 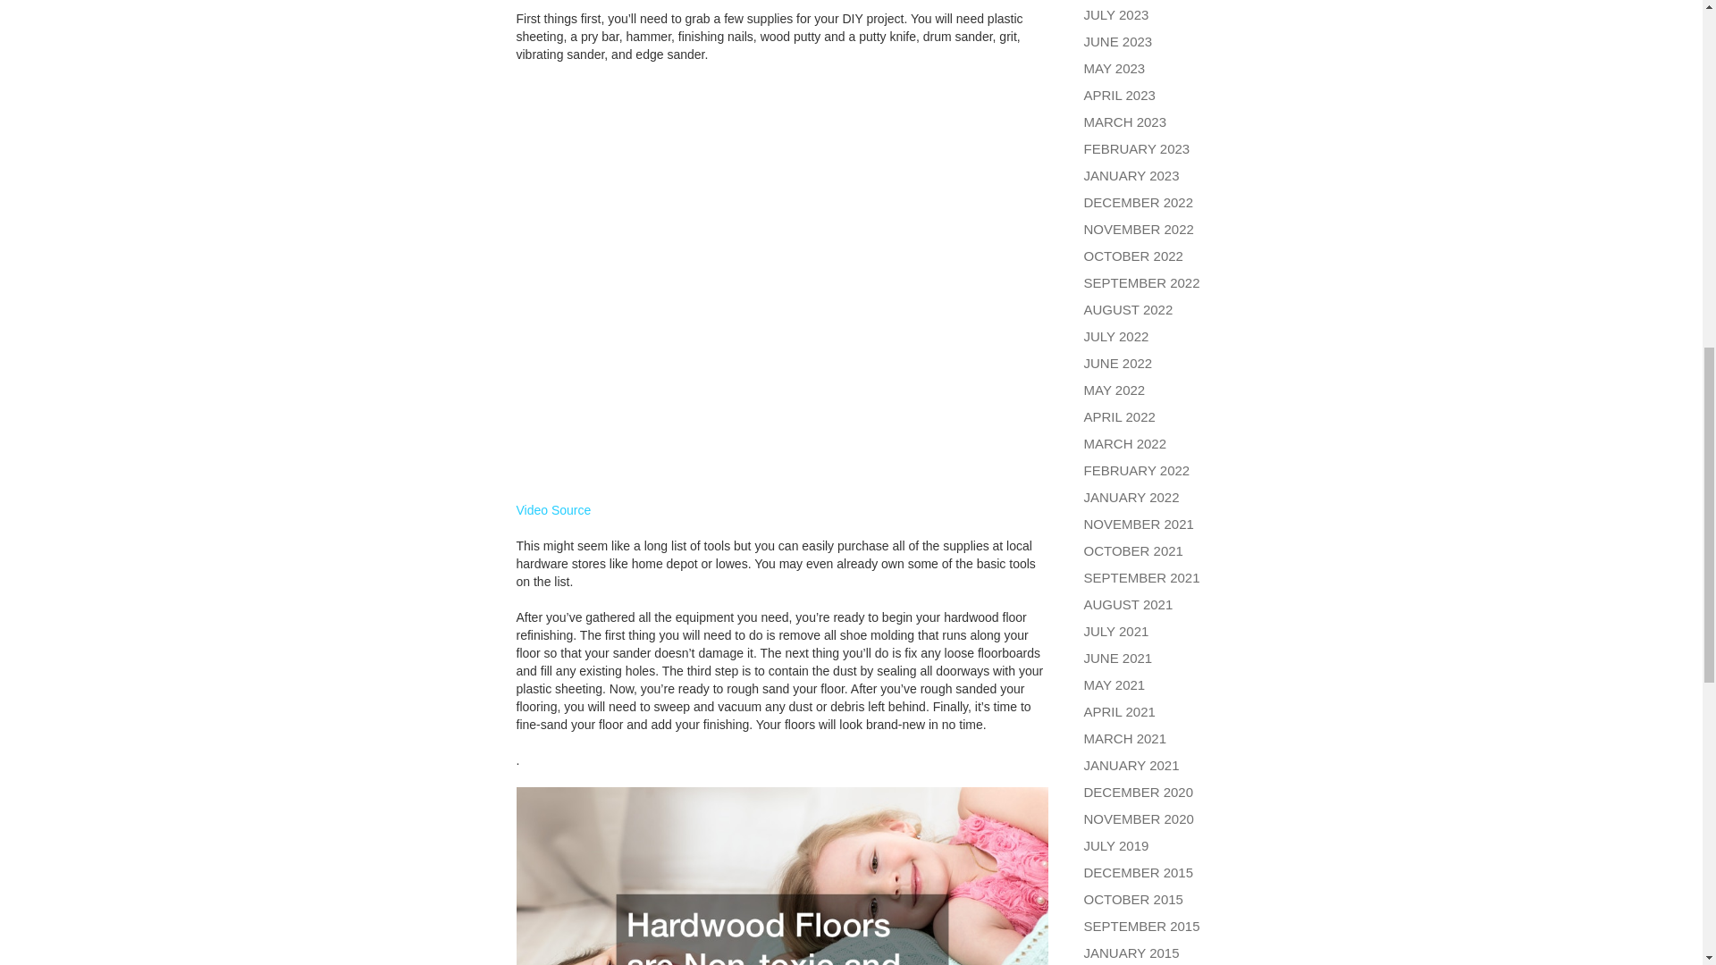 What do you see at coordinates (1117, 41) in the screenshot?
I see `JUNE 2023` at bounding box center [1117, 41].